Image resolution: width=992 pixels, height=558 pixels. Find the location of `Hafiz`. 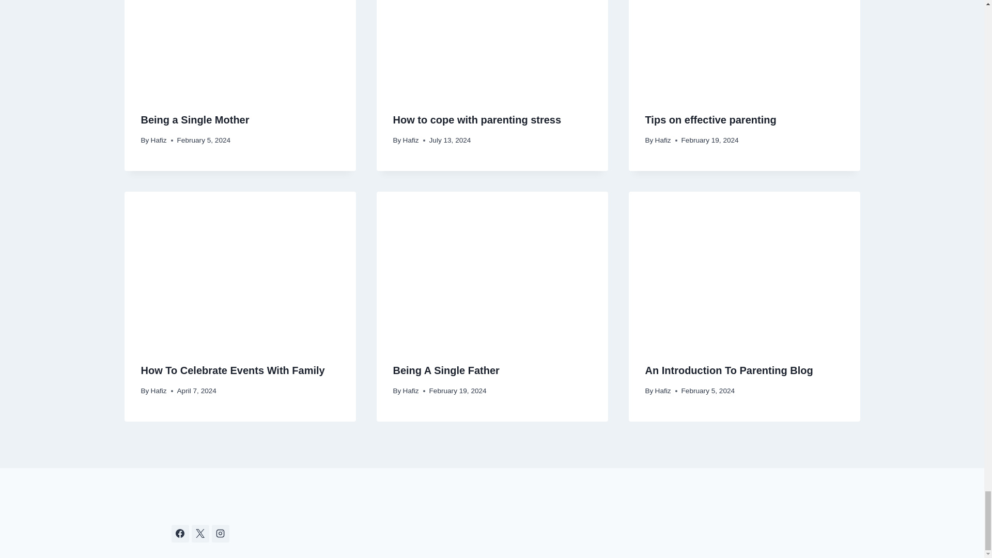

Hafiz is located at coordinates (410, 139).